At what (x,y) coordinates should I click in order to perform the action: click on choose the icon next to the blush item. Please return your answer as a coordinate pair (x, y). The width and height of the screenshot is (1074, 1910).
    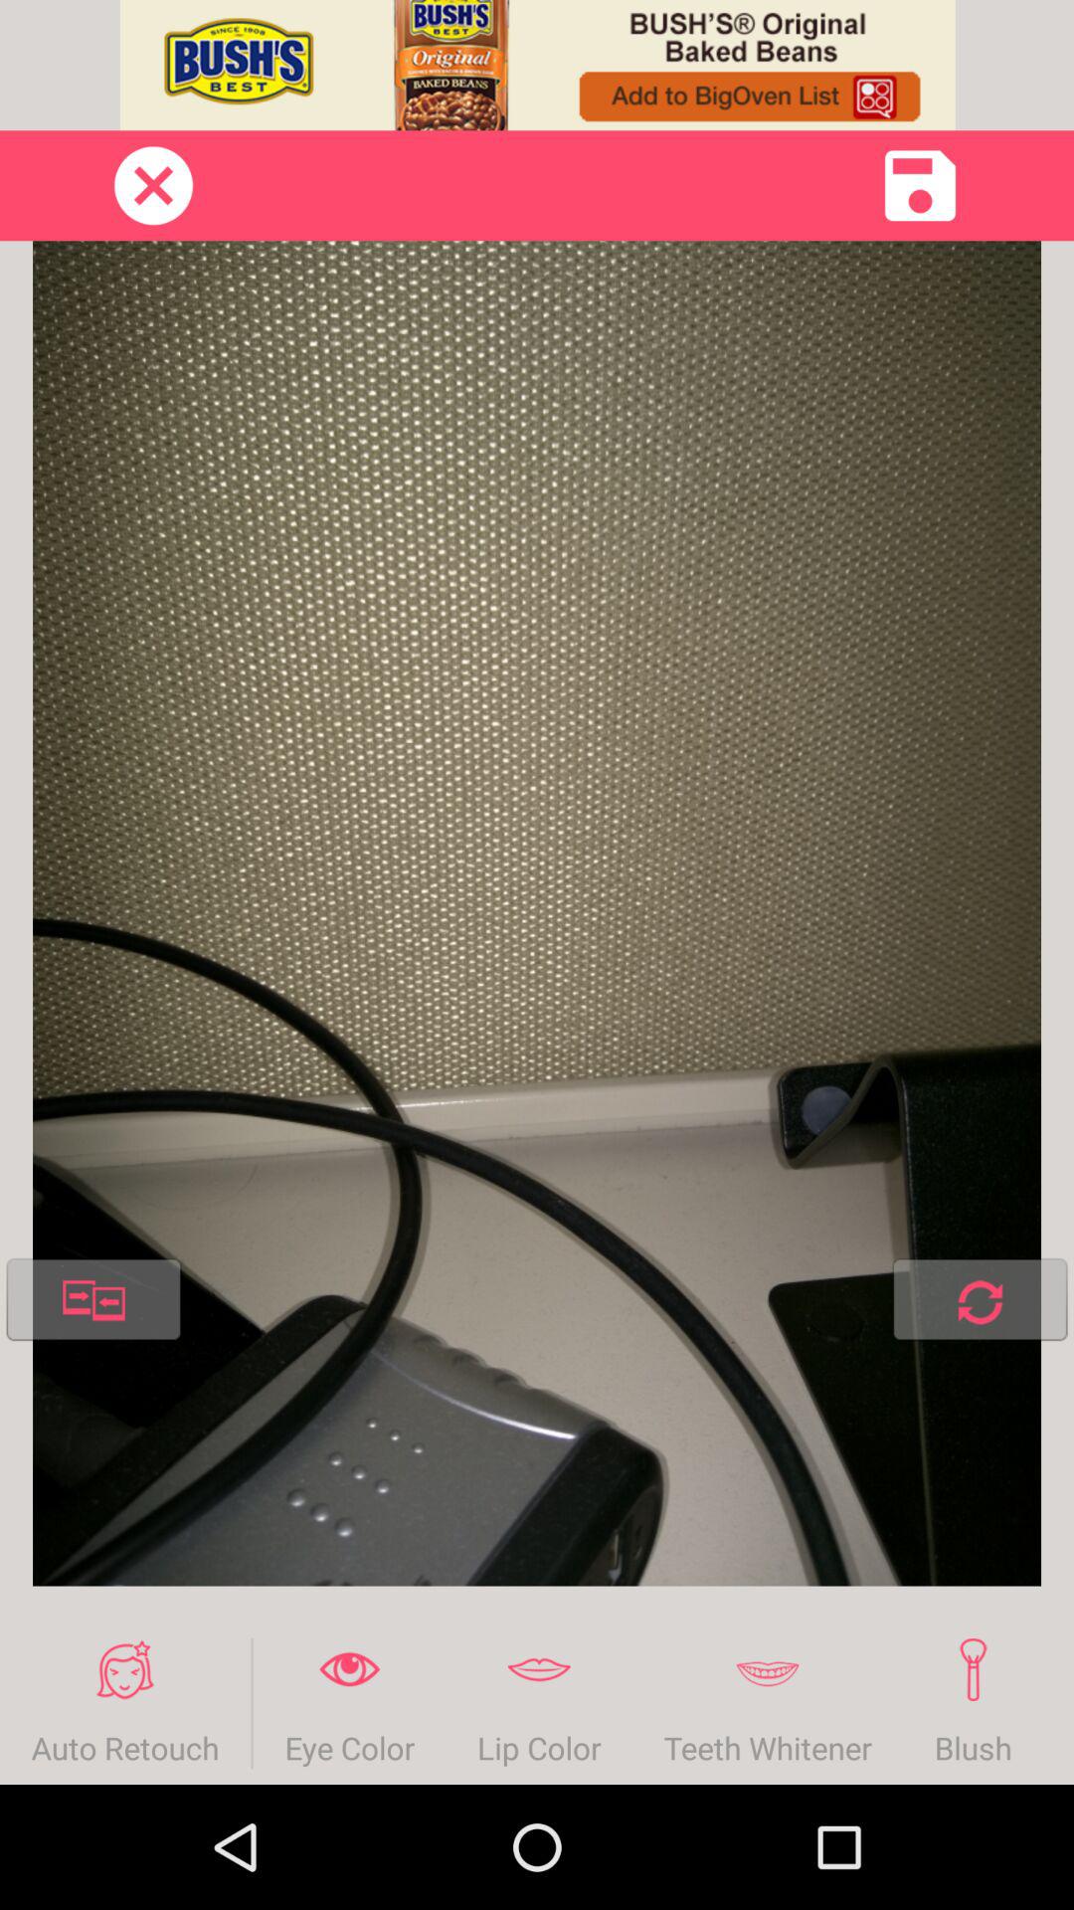
    Looking at the image, I should click on (768, 1703).